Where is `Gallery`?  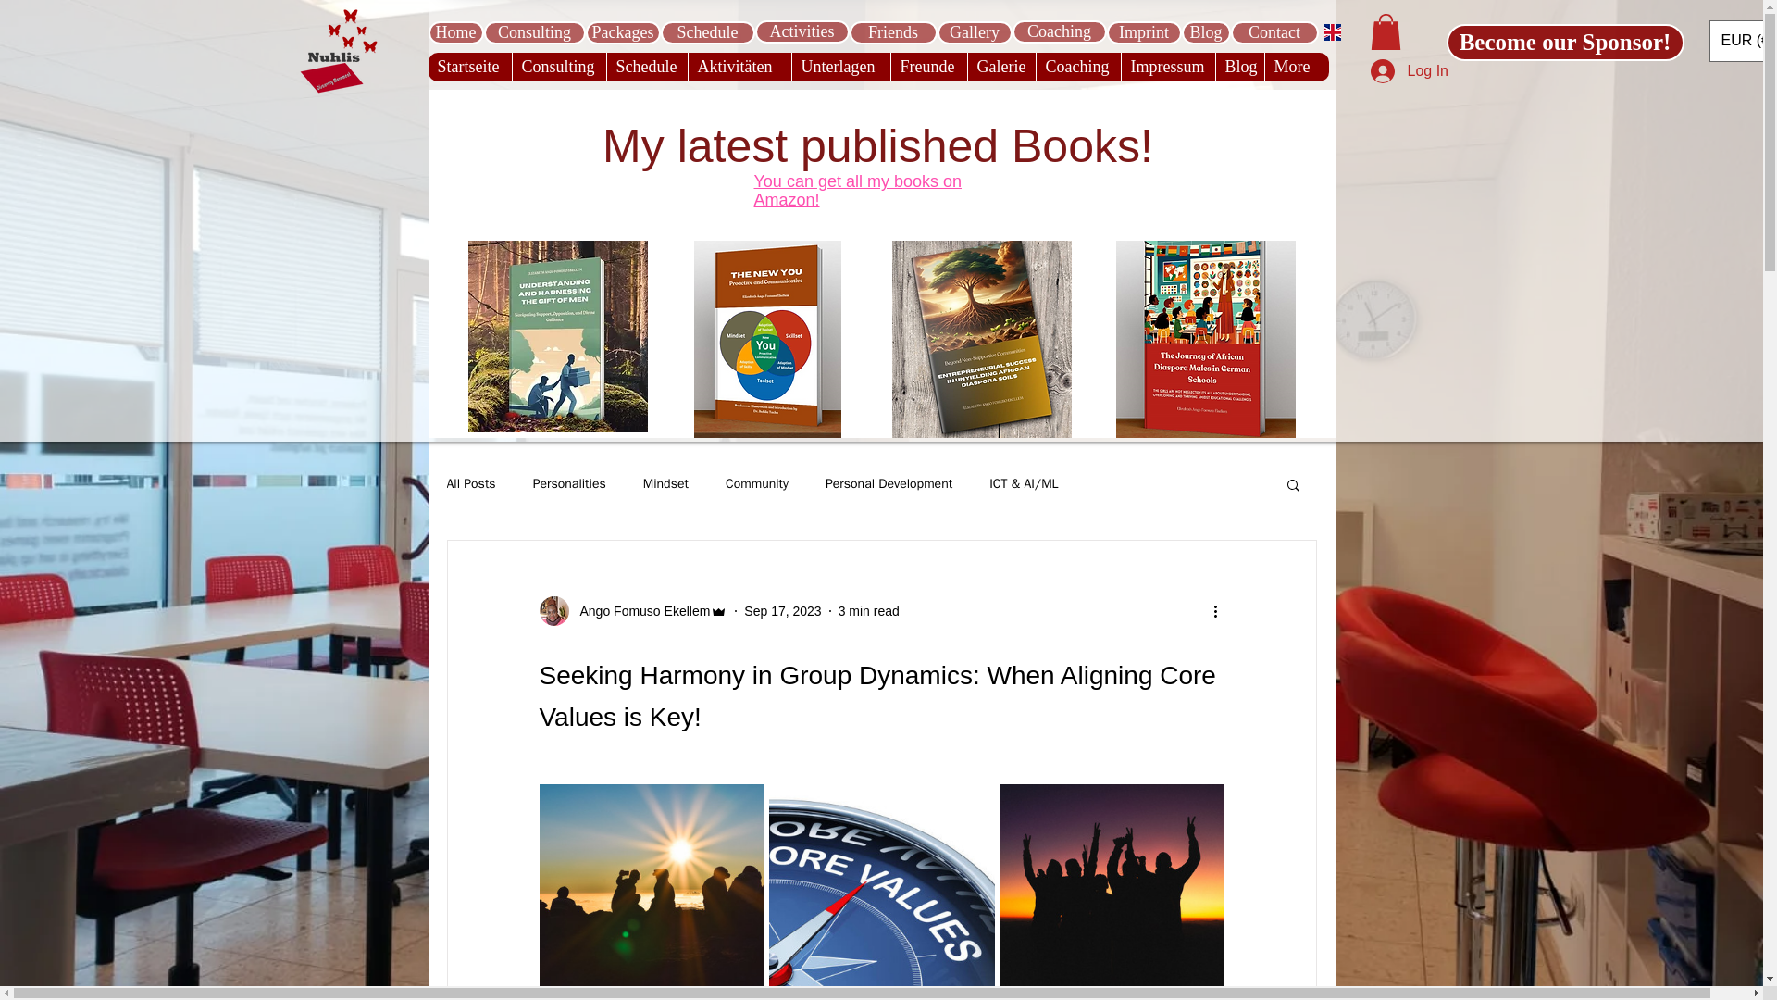 Gallery is located at coordinates (974, 31).